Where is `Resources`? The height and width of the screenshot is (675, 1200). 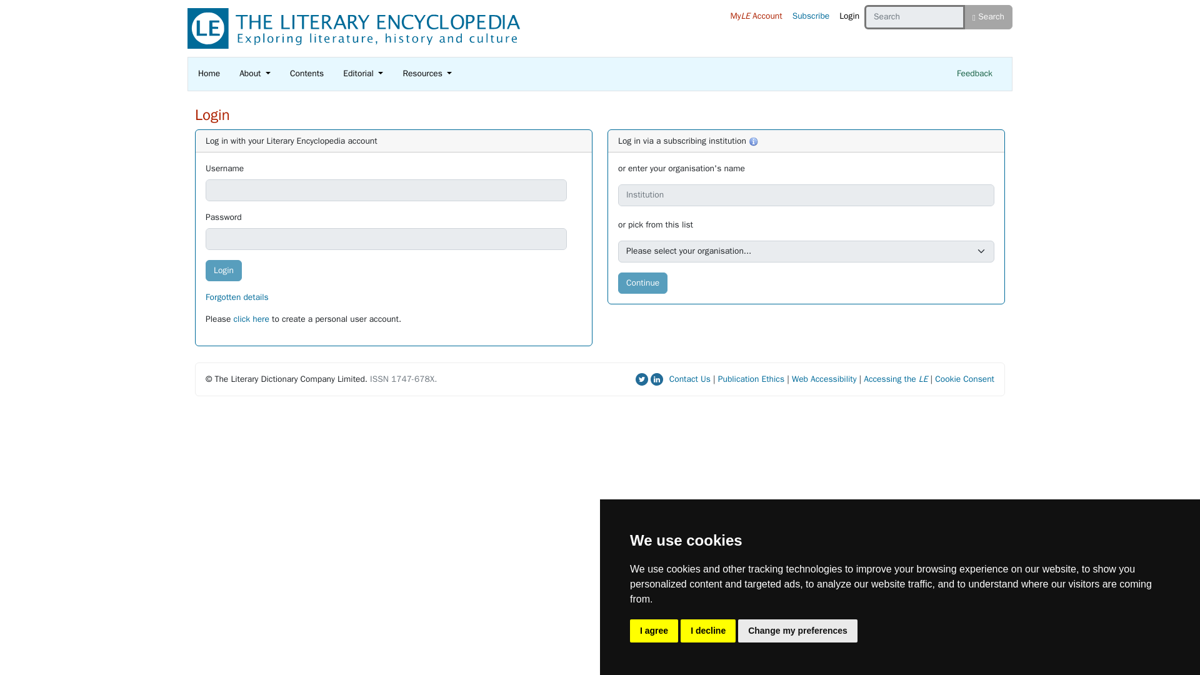 Resources is located at coordinates (427, 74).